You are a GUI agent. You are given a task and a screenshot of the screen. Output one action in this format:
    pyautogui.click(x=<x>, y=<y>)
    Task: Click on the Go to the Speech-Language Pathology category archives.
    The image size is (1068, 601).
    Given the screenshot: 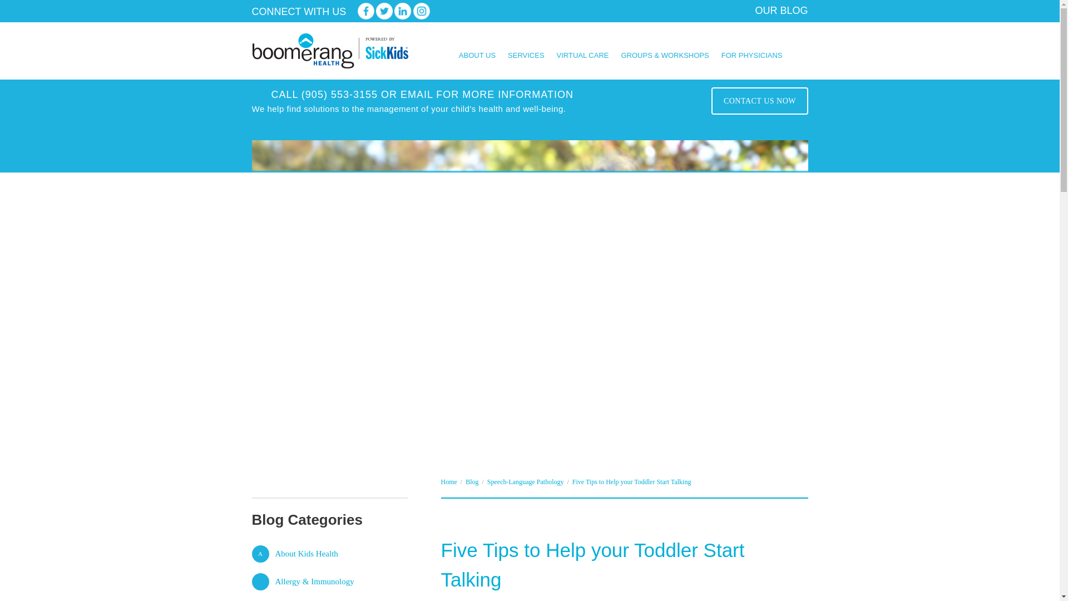 What is the action you would take?
    pyautogui.click(x=525, y=482)
    